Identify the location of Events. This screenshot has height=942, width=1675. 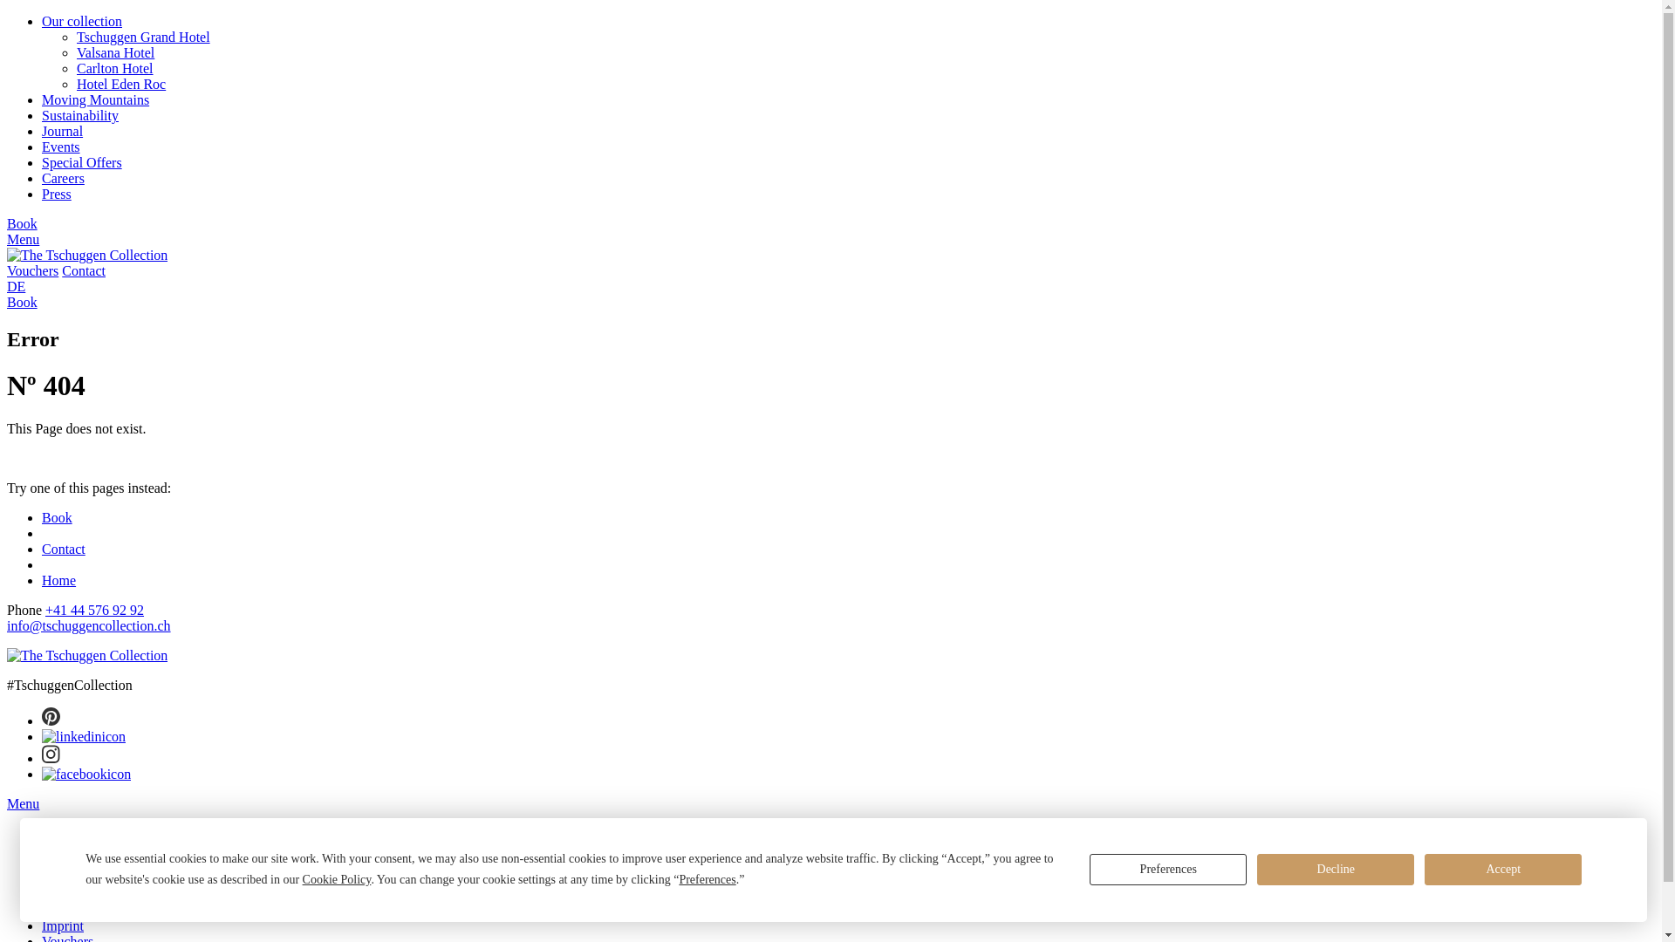
(61, 147).